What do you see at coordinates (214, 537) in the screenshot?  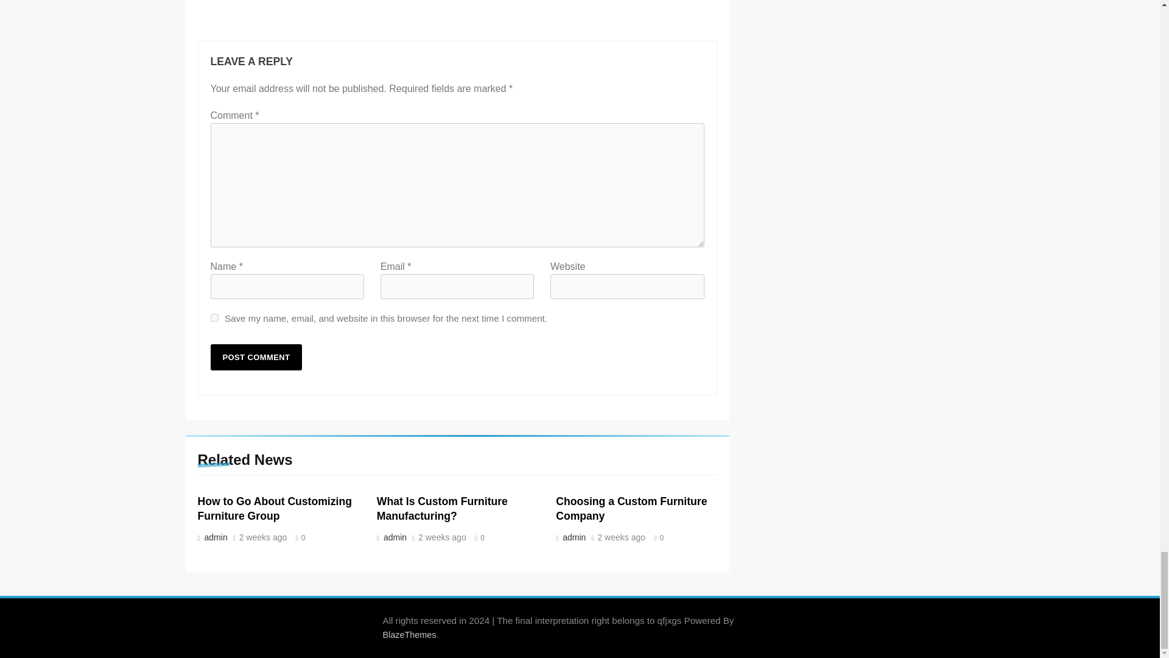 I see `admin` at bounding box center [214, 537].